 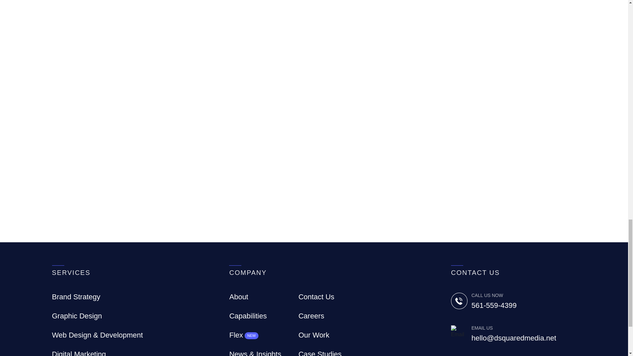 What do you see at coordinates (314, 335) in the screenshot?
I see `Our Work` at bounding box center [314, 335].